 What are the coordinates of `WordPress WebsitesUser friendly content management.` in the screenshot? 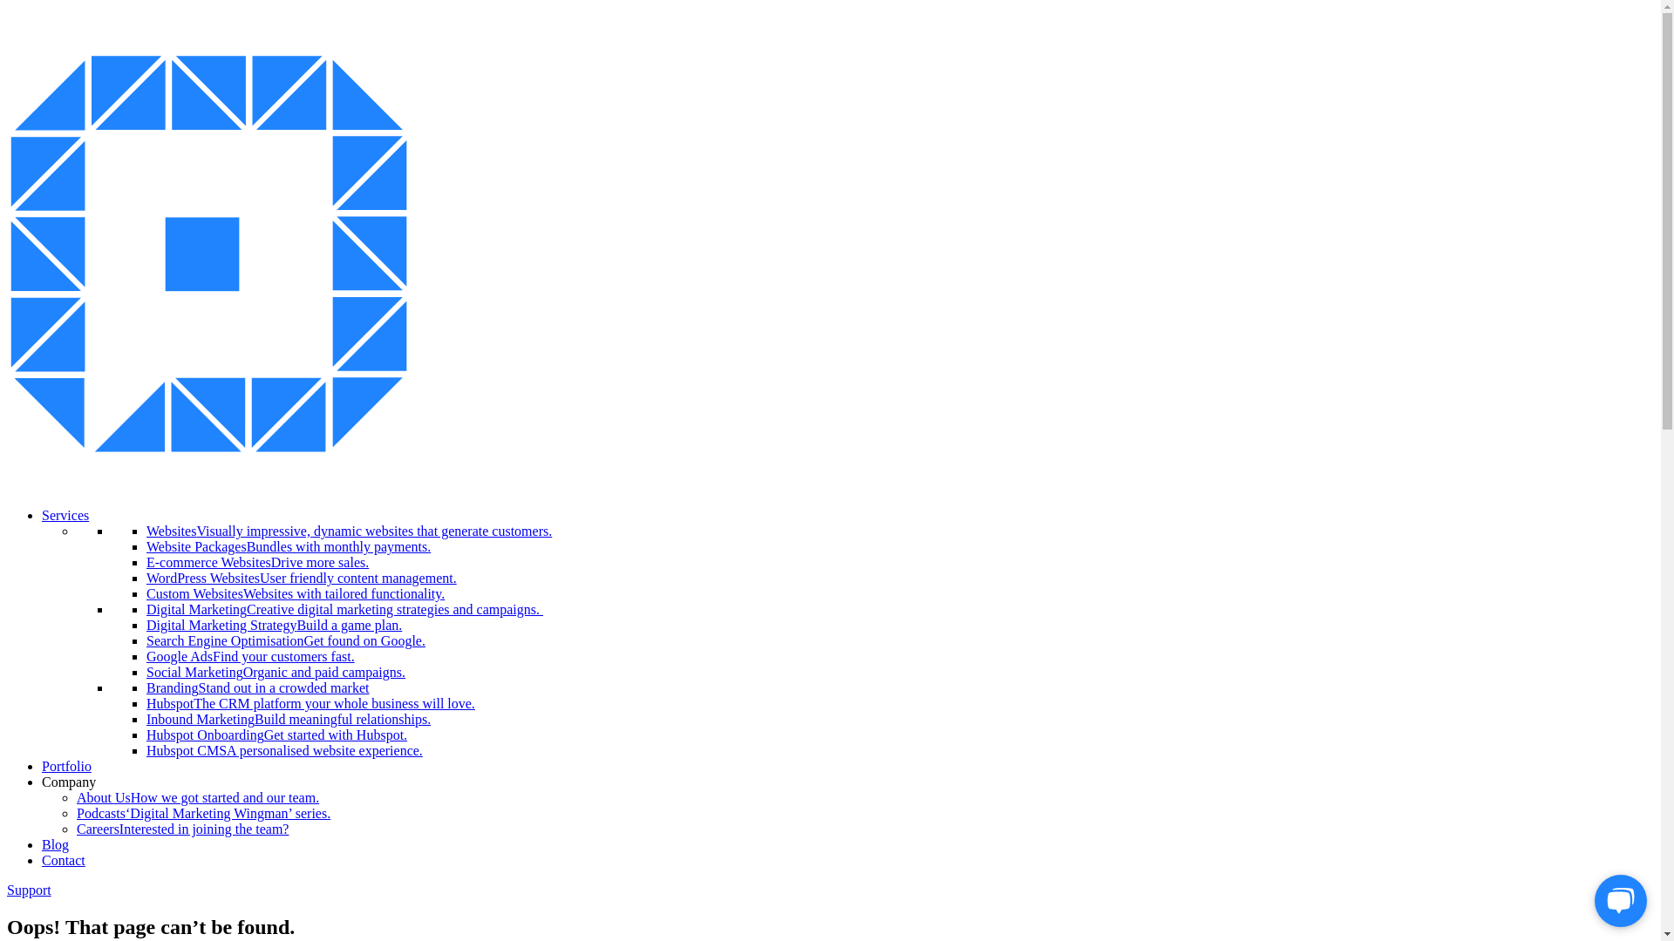 It's located at (302, 579).